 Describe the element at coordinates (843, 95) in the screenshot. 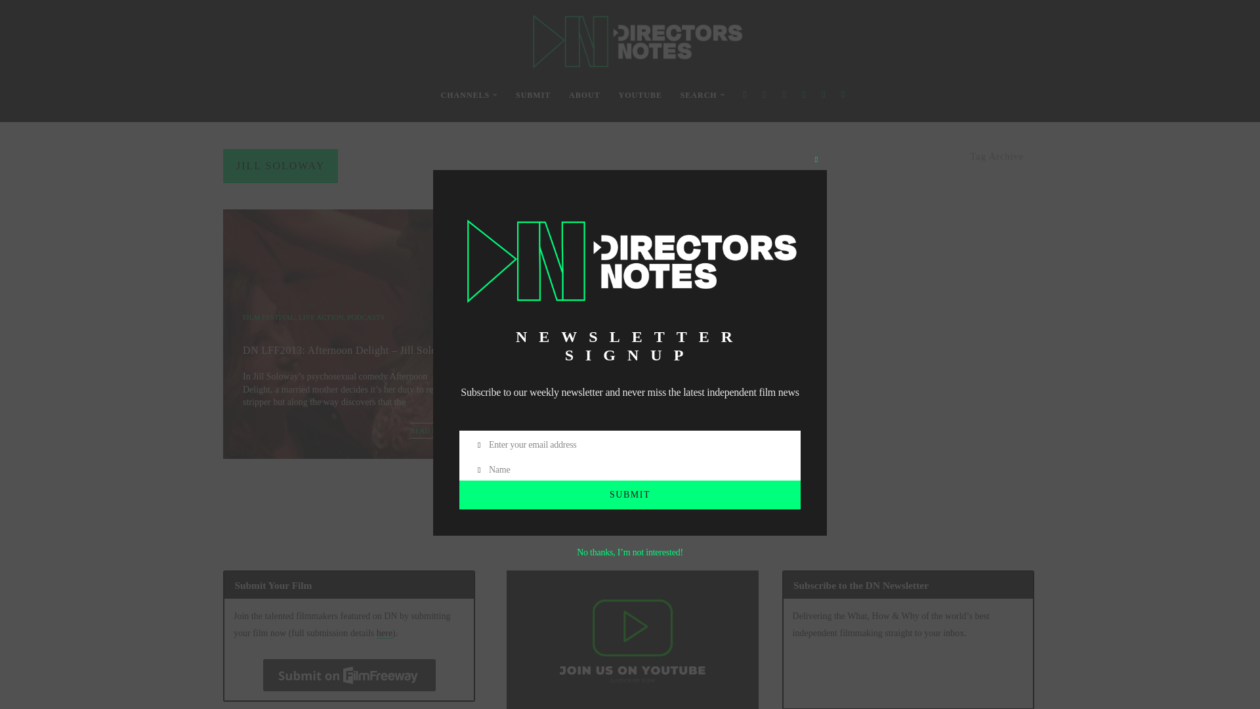

I see `LinkedIn` at that location.